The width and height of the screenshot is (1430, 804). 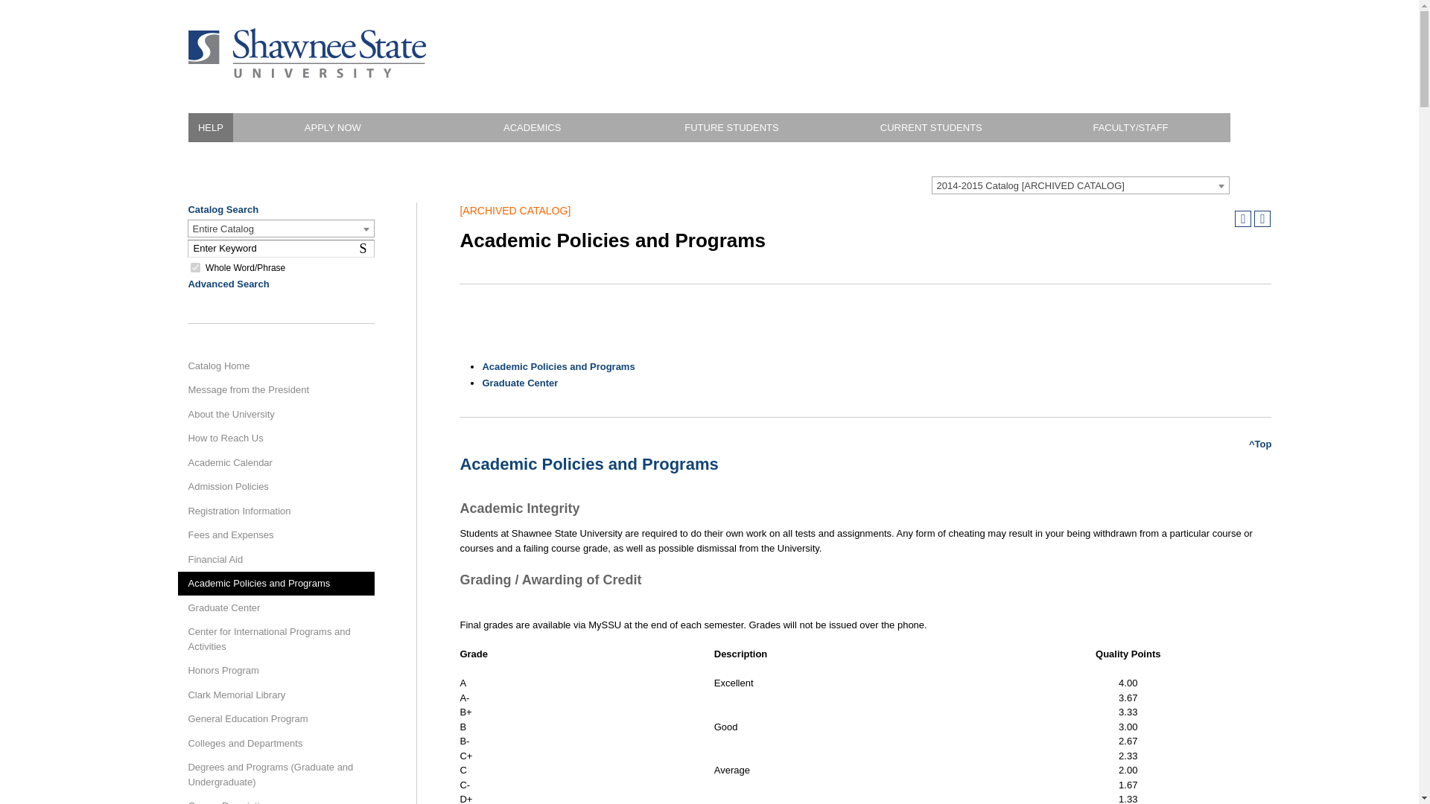 What do you see at coordinates (281, 248) in the screenshot?
I see `Clark Memorial Library` at bounding box center [281, 248].